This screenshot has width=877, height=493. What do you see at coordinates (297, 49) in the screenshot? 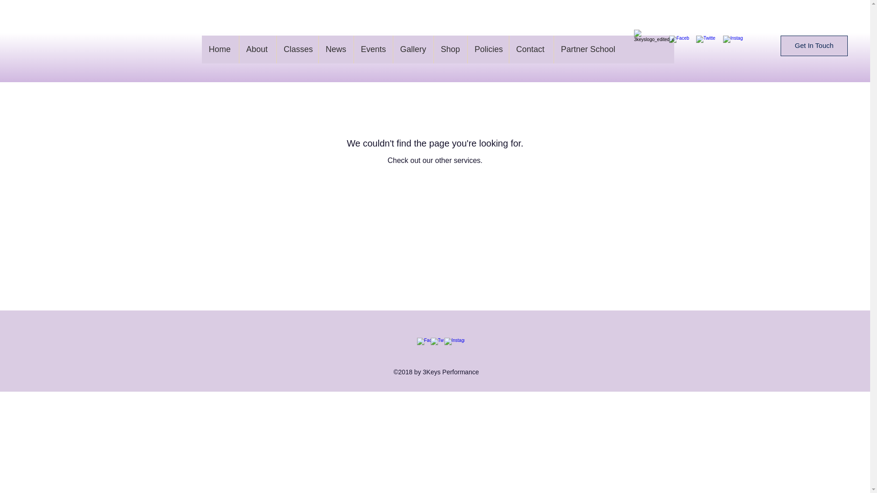
I see `Classes` at bounding box center [297, 49].